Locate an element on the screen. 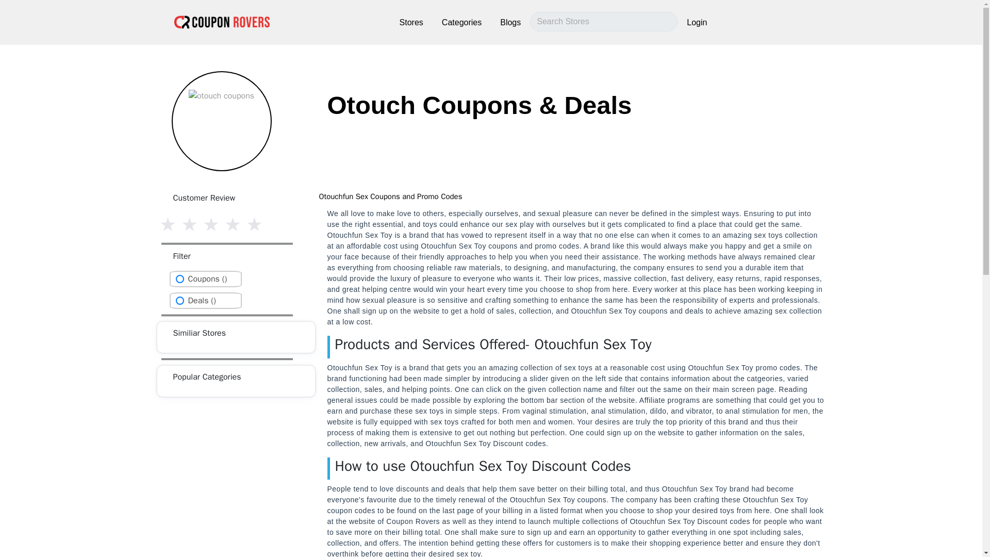 The width and height of the screenshot is (990, 557). Login is located at coordinates (697, 22).